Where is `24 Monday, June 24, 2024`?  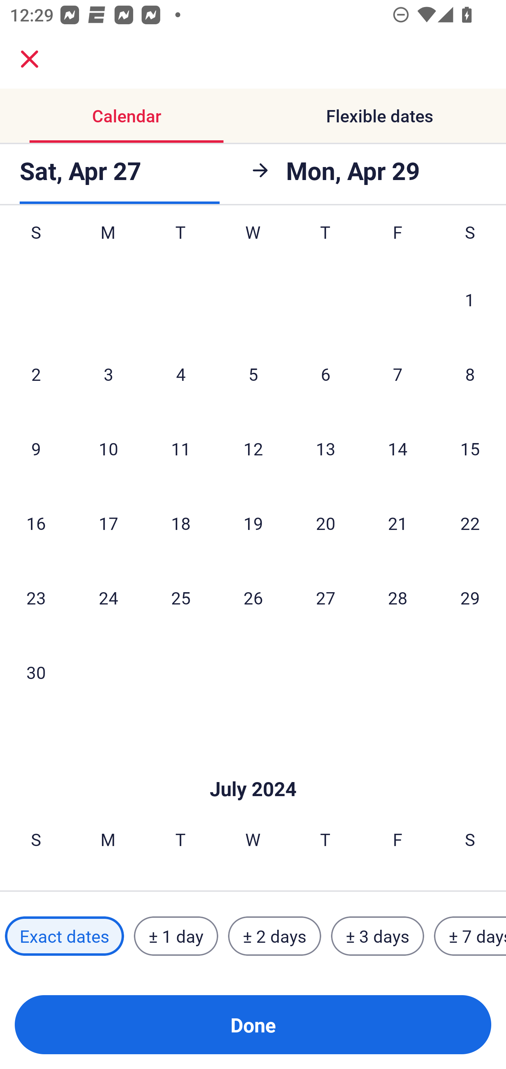
24 Monday, June 24, 2024 is located at coordinates (108, 597).